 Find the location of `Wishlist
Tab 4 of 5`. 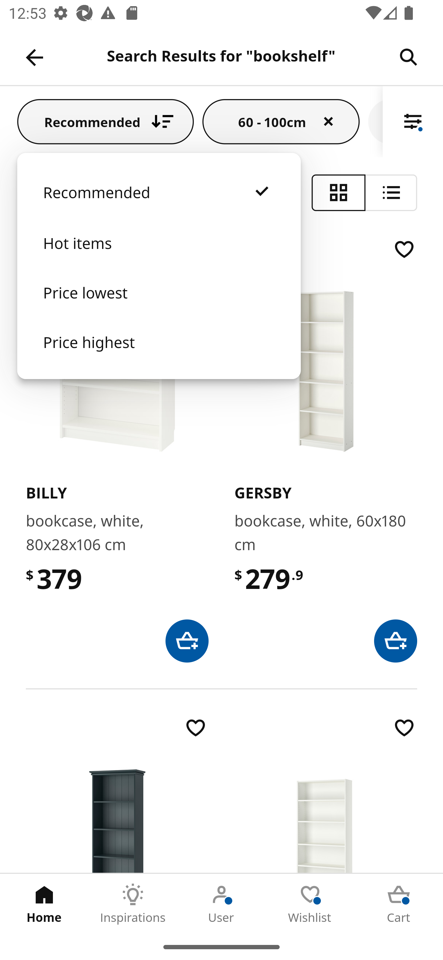

Wishlist
Tab 4 of 5 is located at coordinates (310, 904).